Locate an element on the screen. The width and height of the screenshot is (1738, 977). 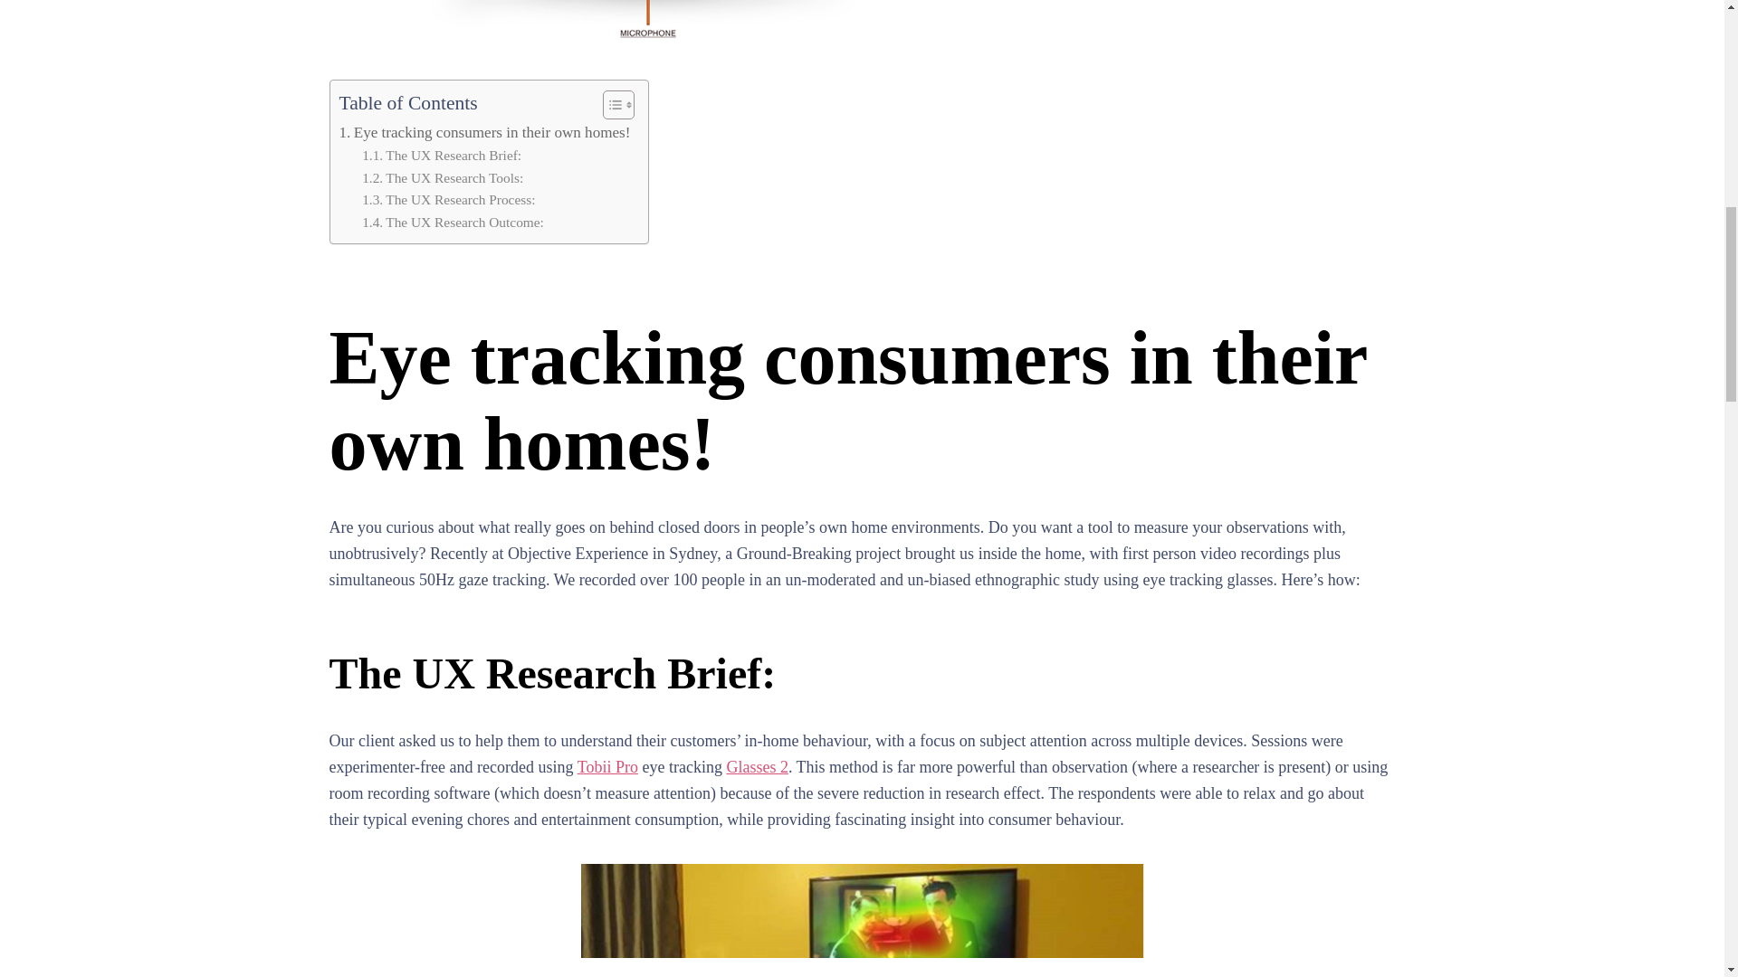
The UX Research Process: is located at coordinates (448, 201).